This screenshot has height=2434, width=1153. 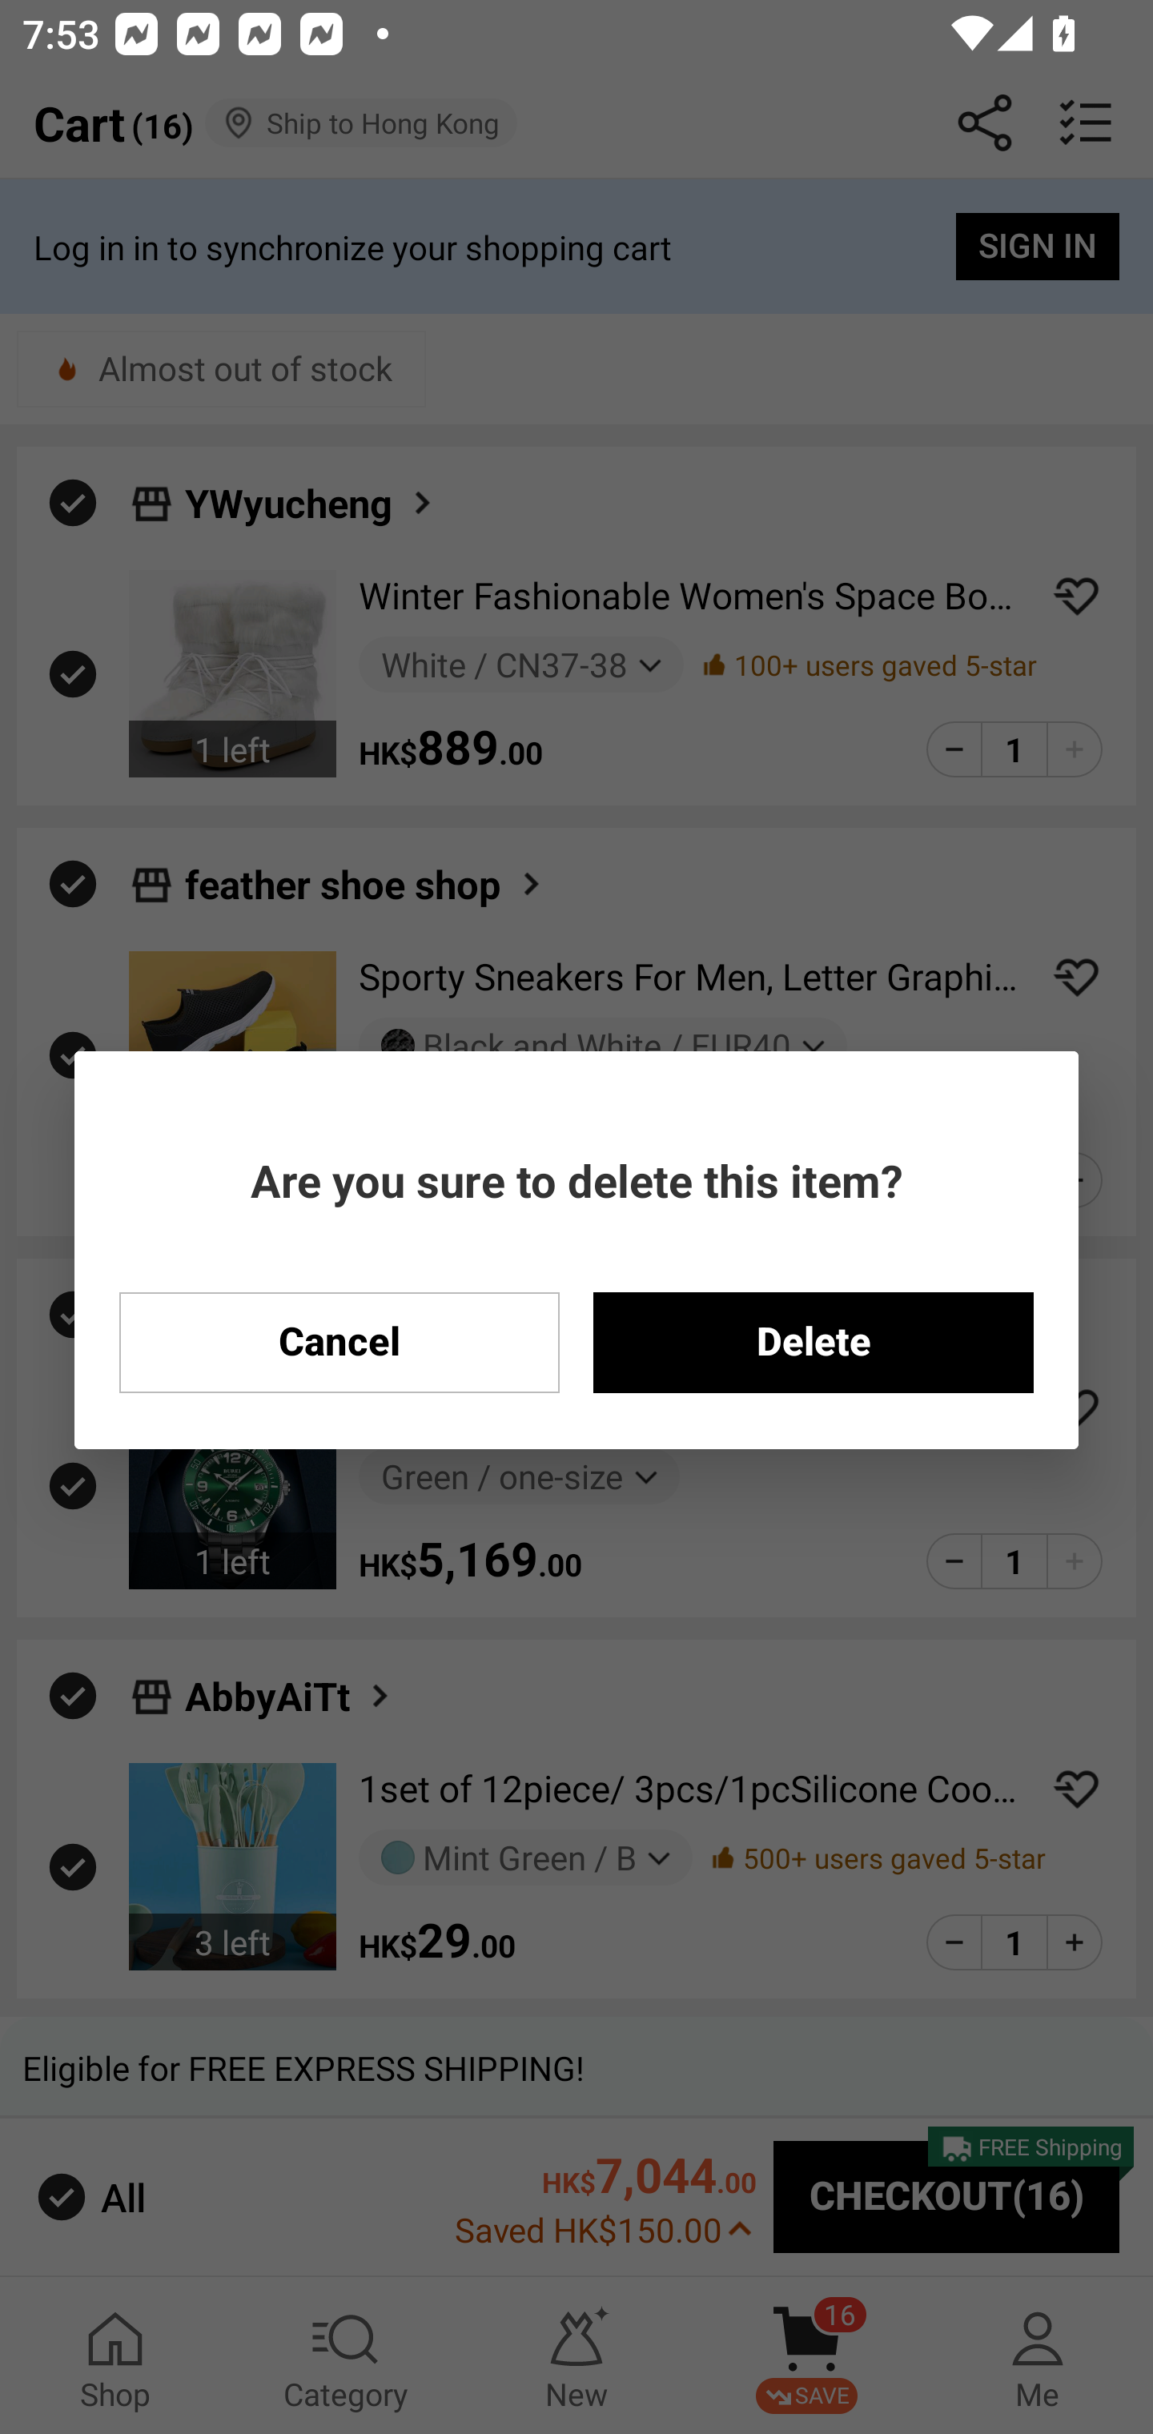 What do you see at coordinates (339, 1342) in the screenshot?
I see `Cancel` at bounding box center [339, 1342].